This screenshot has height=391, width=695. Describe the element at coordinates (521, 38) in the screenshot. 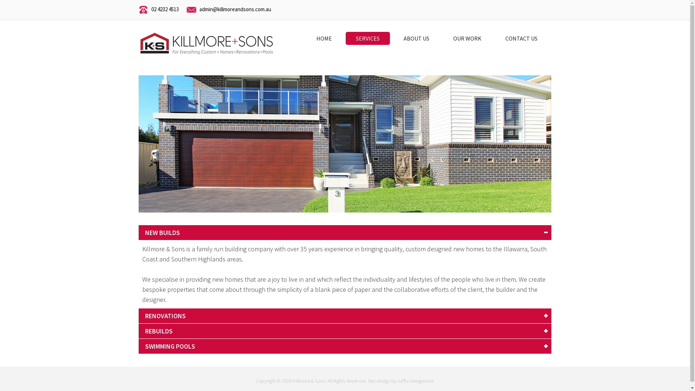

I see `CONTACT US` at that location.